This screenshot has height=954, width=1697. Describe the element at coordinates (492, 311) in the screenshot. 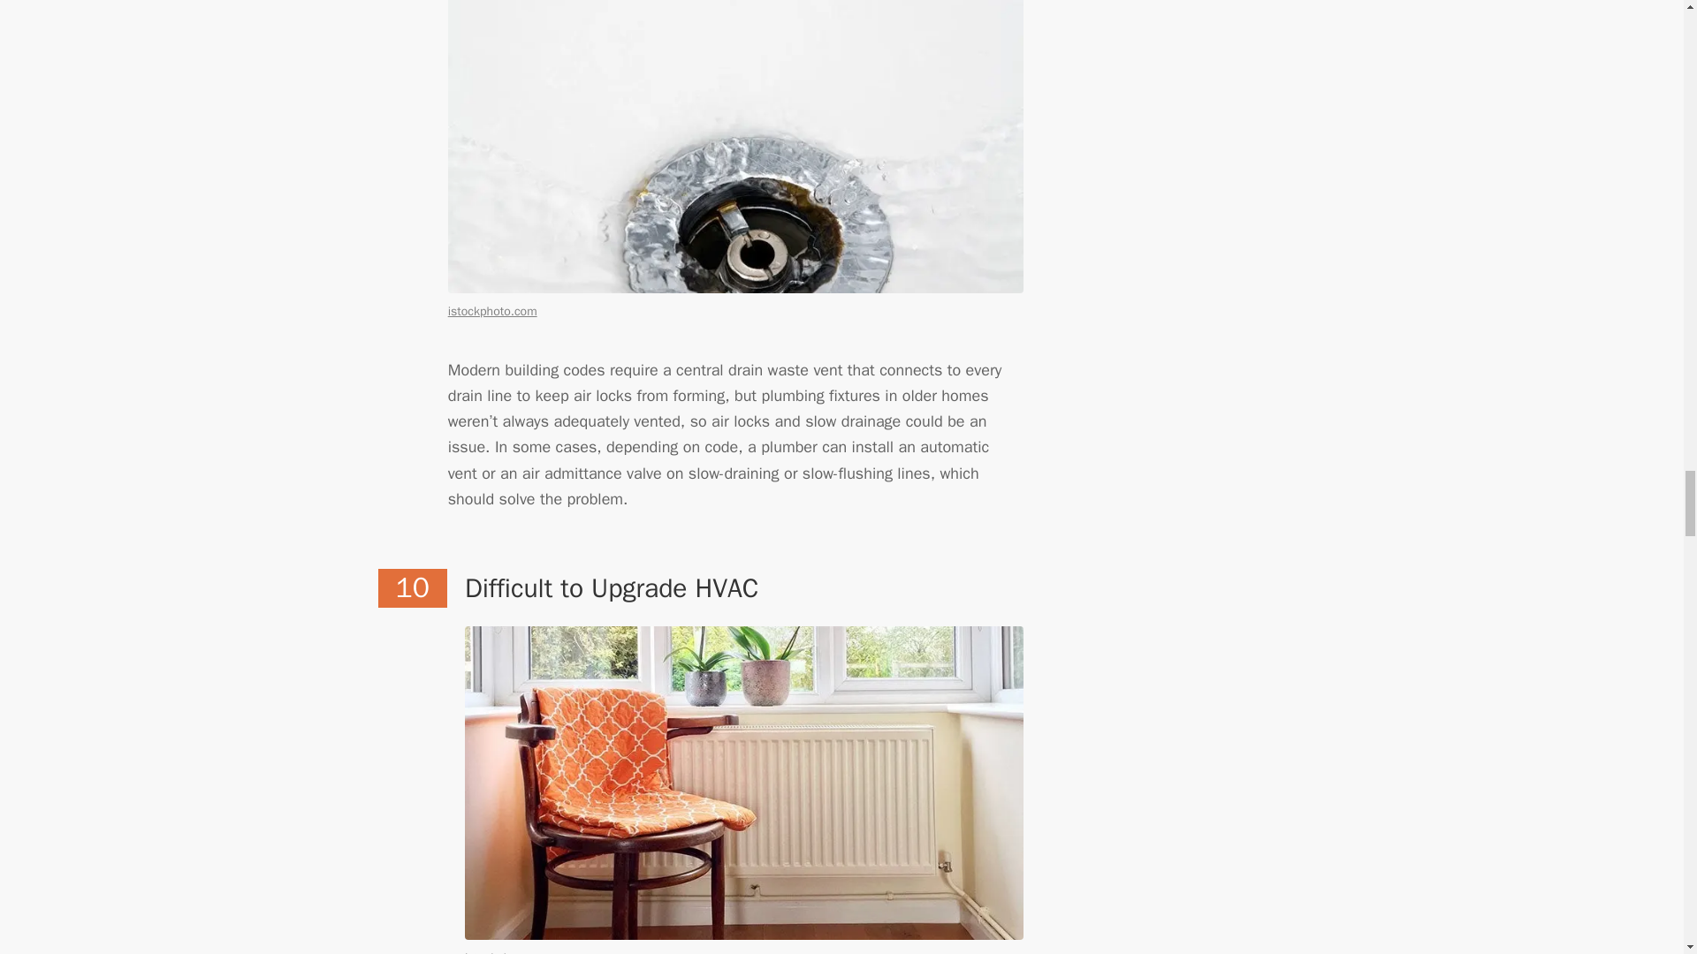

I see `istockphoto.com` at that location.